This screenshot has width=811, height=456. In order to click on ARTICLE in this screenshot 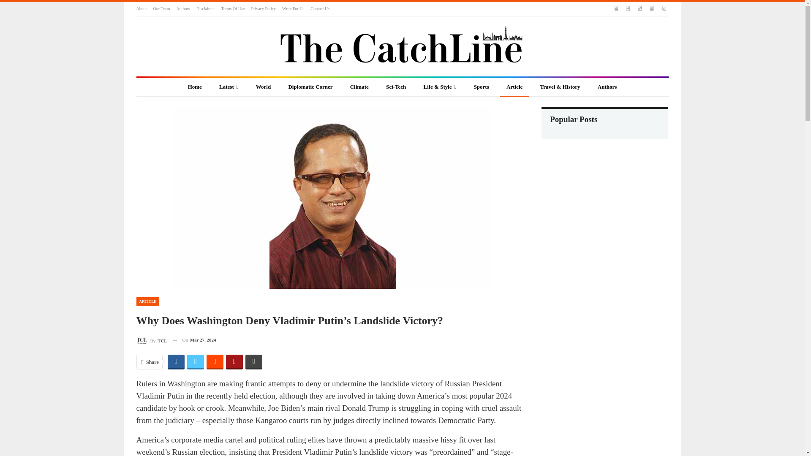, I will do `click(147, 301)`.